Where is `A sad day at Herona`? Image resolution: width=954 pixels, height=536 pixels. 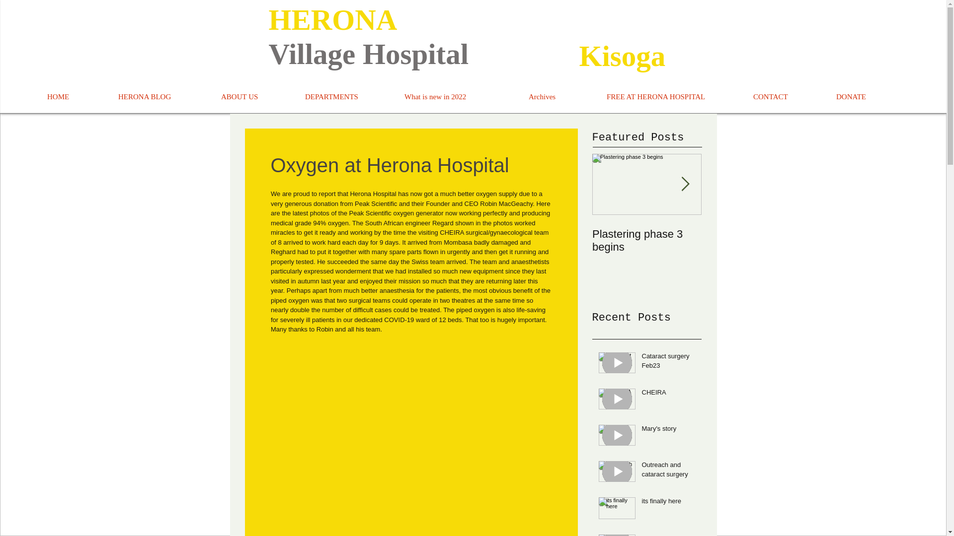 A sad day at Herona is located at coordinates (756, 234).